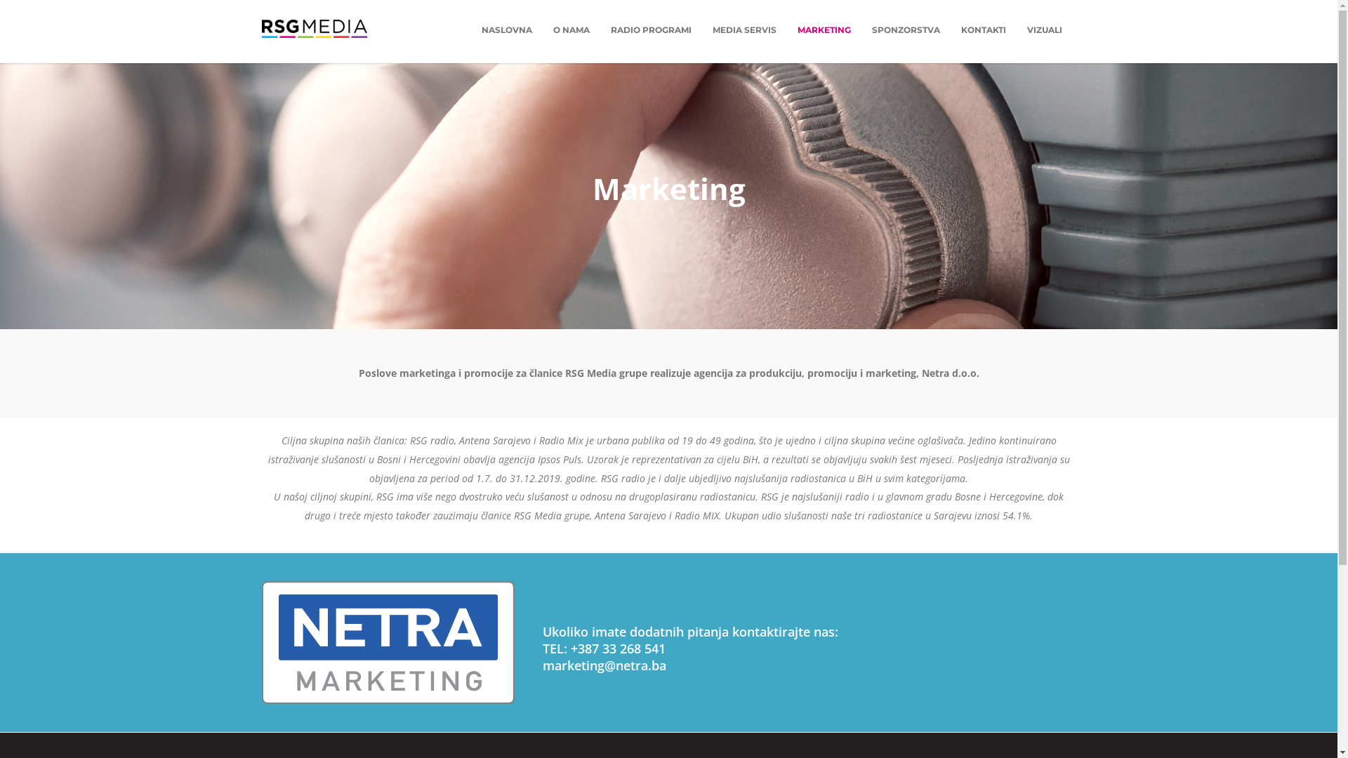 The image size is (1348, 758). What do you see at coordinates (1045, 29) in the screenshot?
I see `VIZUALI` at bounding box center [1045, 29].